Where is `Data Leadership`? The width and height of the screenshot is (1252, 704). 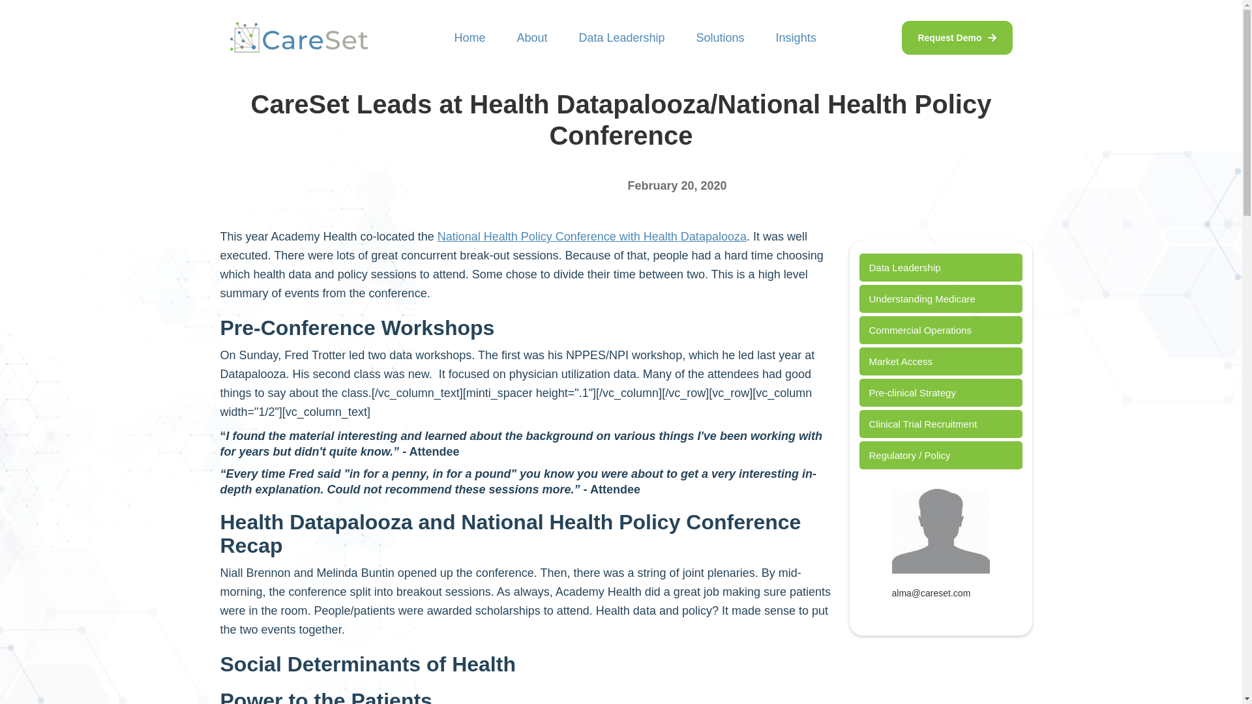
Data Leadership is located at coordinates (621, 38).